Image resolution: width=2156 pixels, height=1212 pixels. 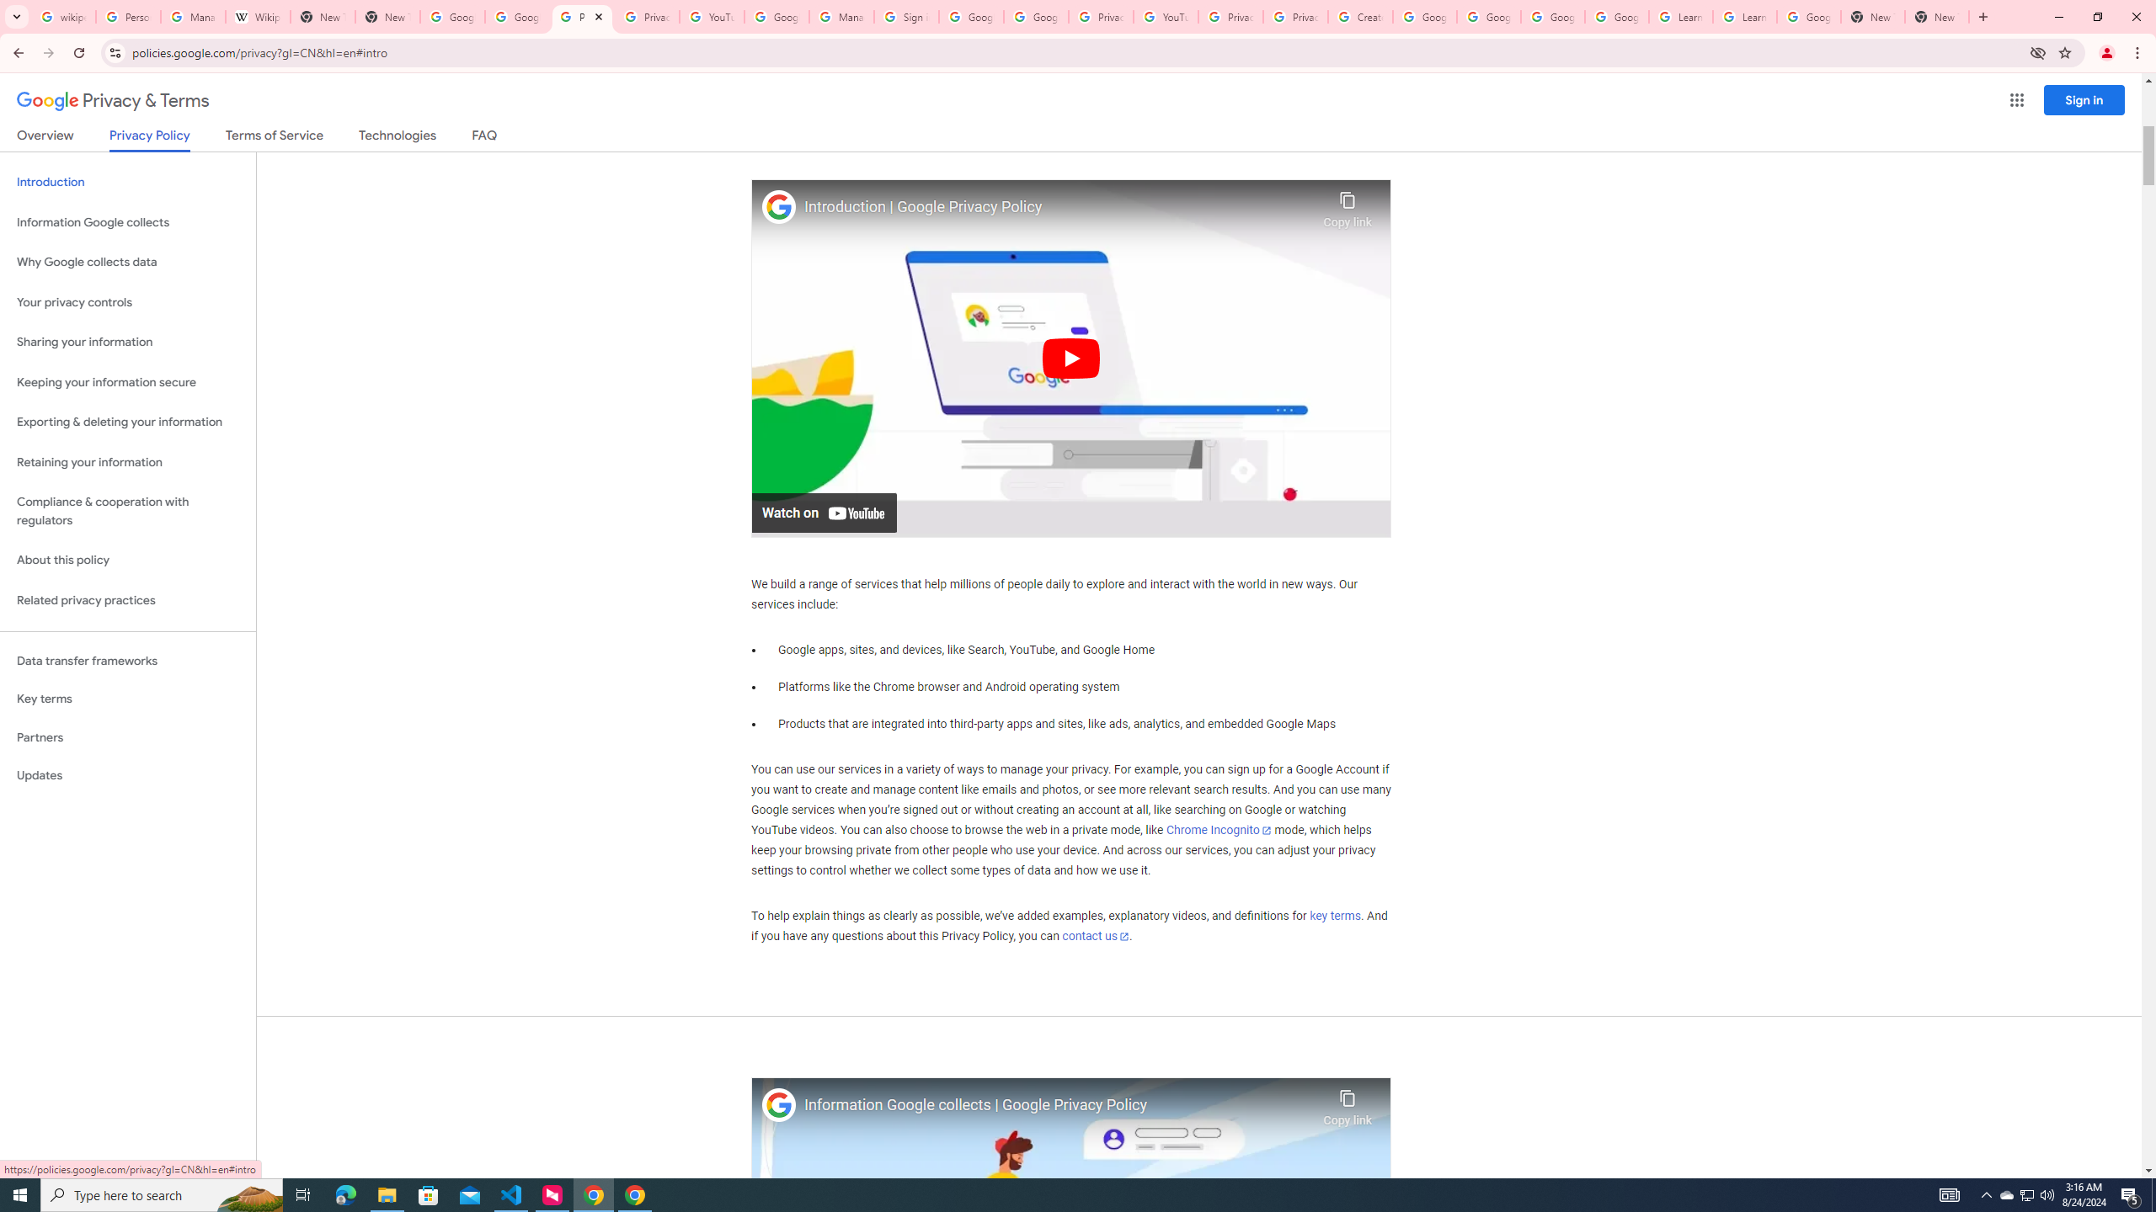 What do you see at coordinates (1166, 17) in the screenshot?
I see `YouTube` at bounding box center [1166, 17].